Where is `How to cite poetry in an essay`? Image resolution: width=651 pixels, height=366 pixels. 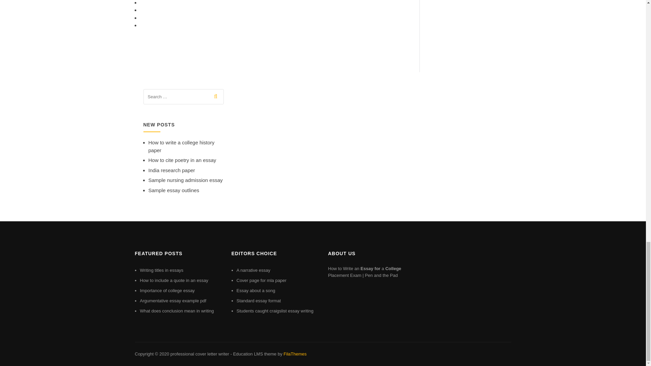
How to cite poetry in an essay is located at coordinates (182, 160).